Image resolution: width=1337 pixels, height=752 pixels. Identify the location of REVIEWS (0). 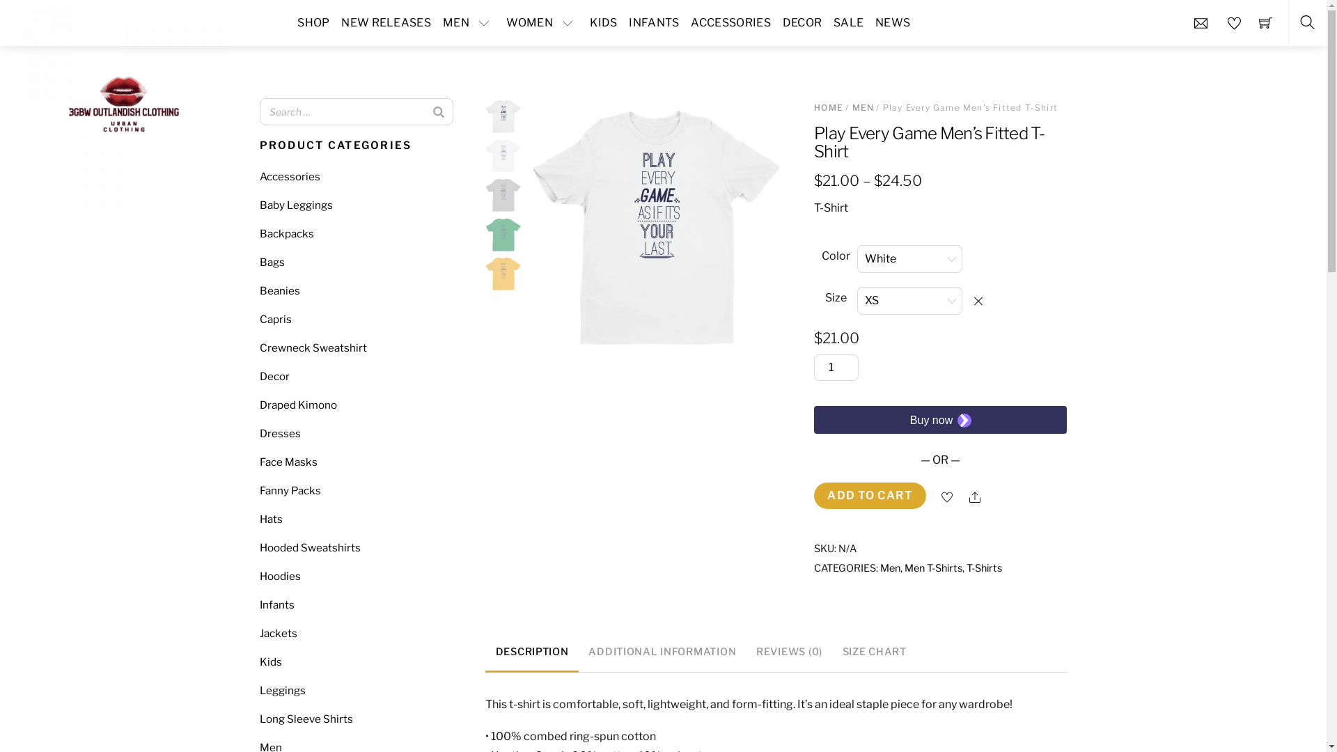
(790, 653).